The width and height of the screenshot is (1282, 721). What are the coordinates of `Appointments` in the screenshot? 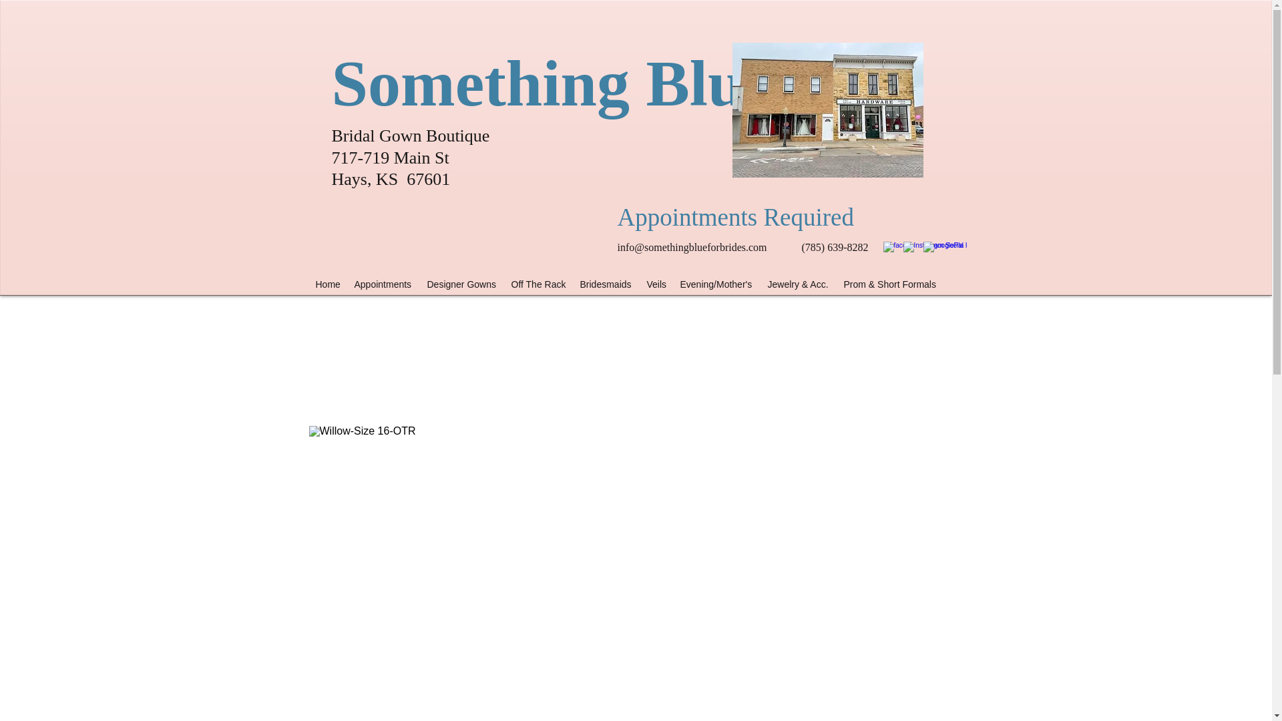 It's located at (383, 284).